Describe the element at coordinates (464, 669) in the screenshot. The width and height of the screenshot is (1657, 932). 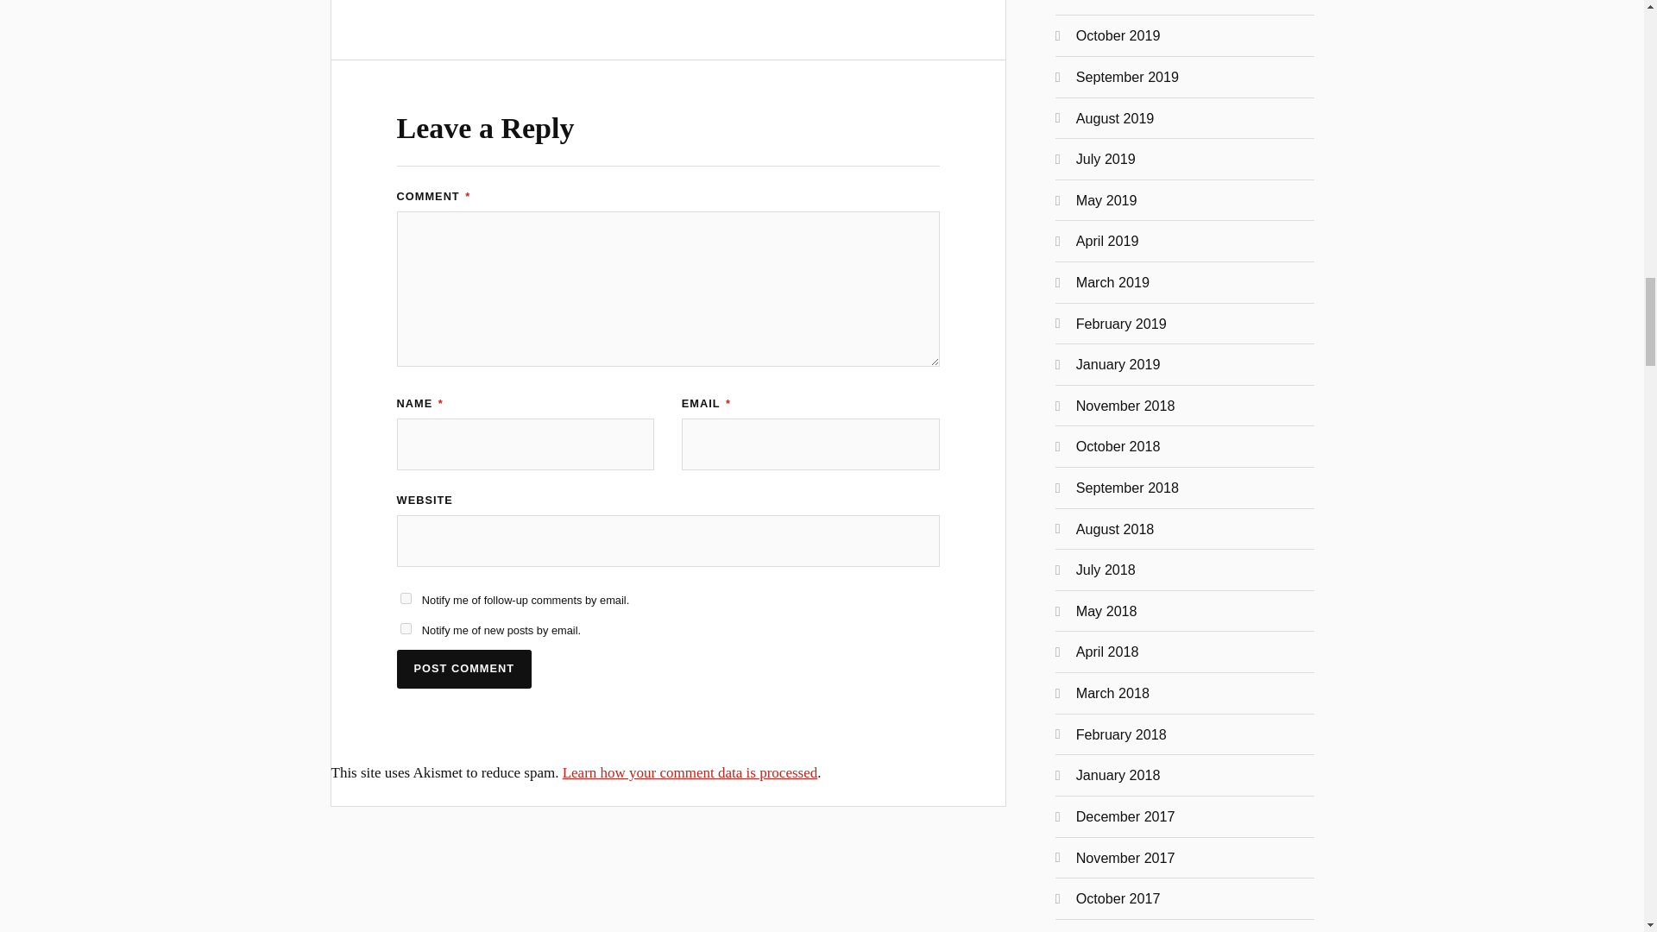
I see `Post Comment` at that location.